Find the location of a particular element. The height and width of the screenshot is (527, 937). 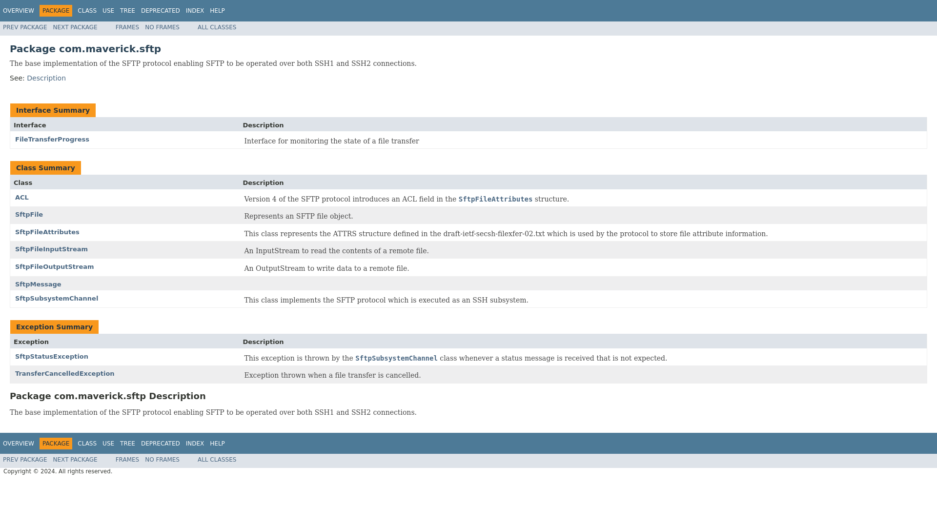

Navigation is located at coordinates (114, 444).